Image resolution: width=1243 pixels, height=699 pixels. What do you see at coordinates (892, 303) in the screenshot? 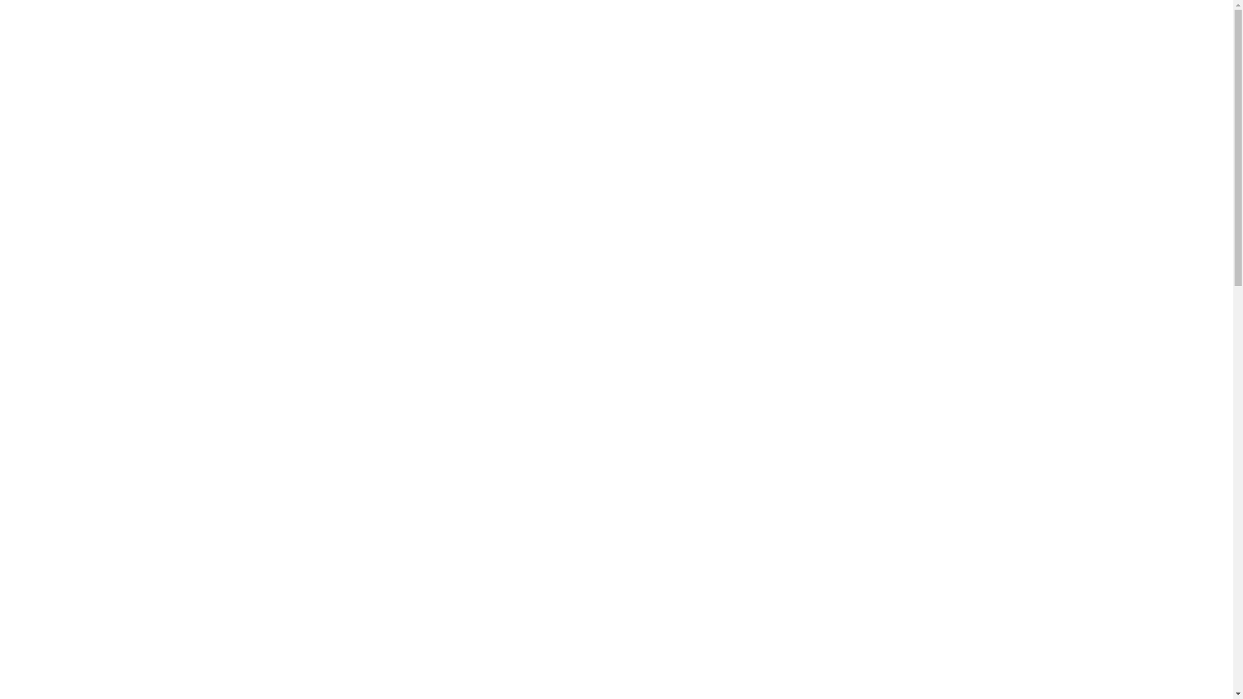
I see `Frozen Shoulder Demystified: Causes, Symptoms, and Solutions` at bounding box center [892, 303].